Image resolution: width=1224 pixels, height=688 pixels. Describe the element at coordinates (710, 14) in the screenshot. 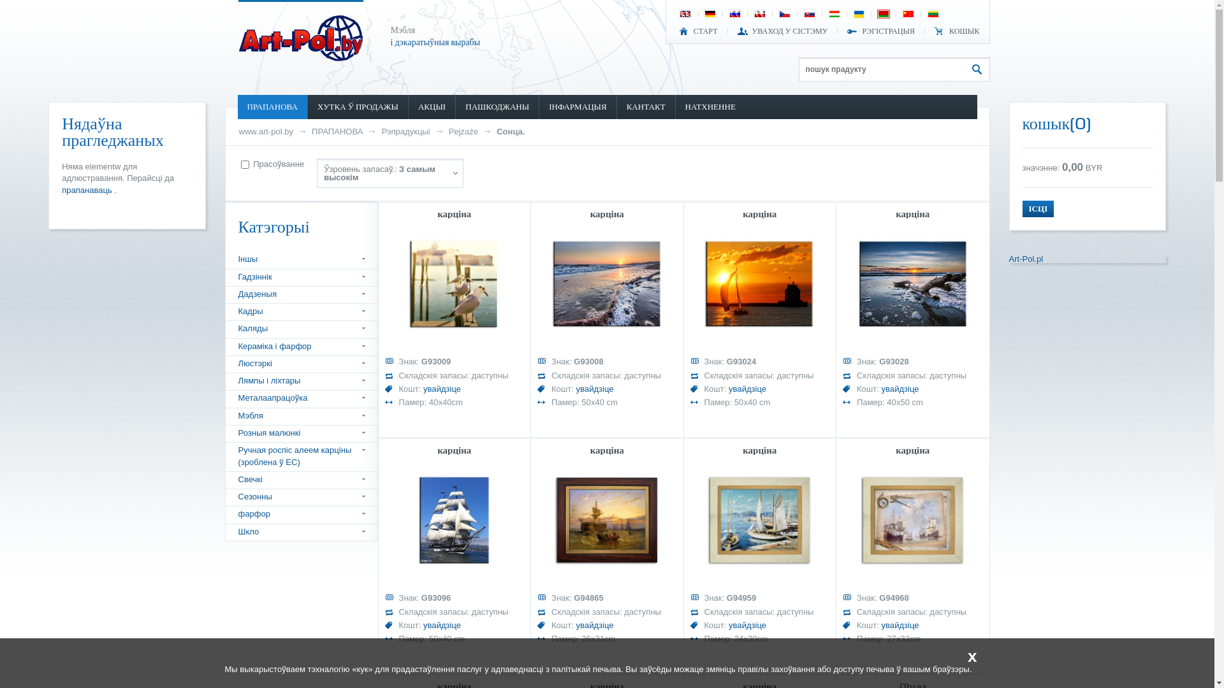

I see `de` at that location.